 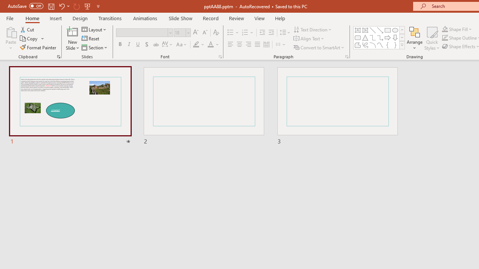 I want to click on Quick Access Toolbar, so click(x=55, y=6).